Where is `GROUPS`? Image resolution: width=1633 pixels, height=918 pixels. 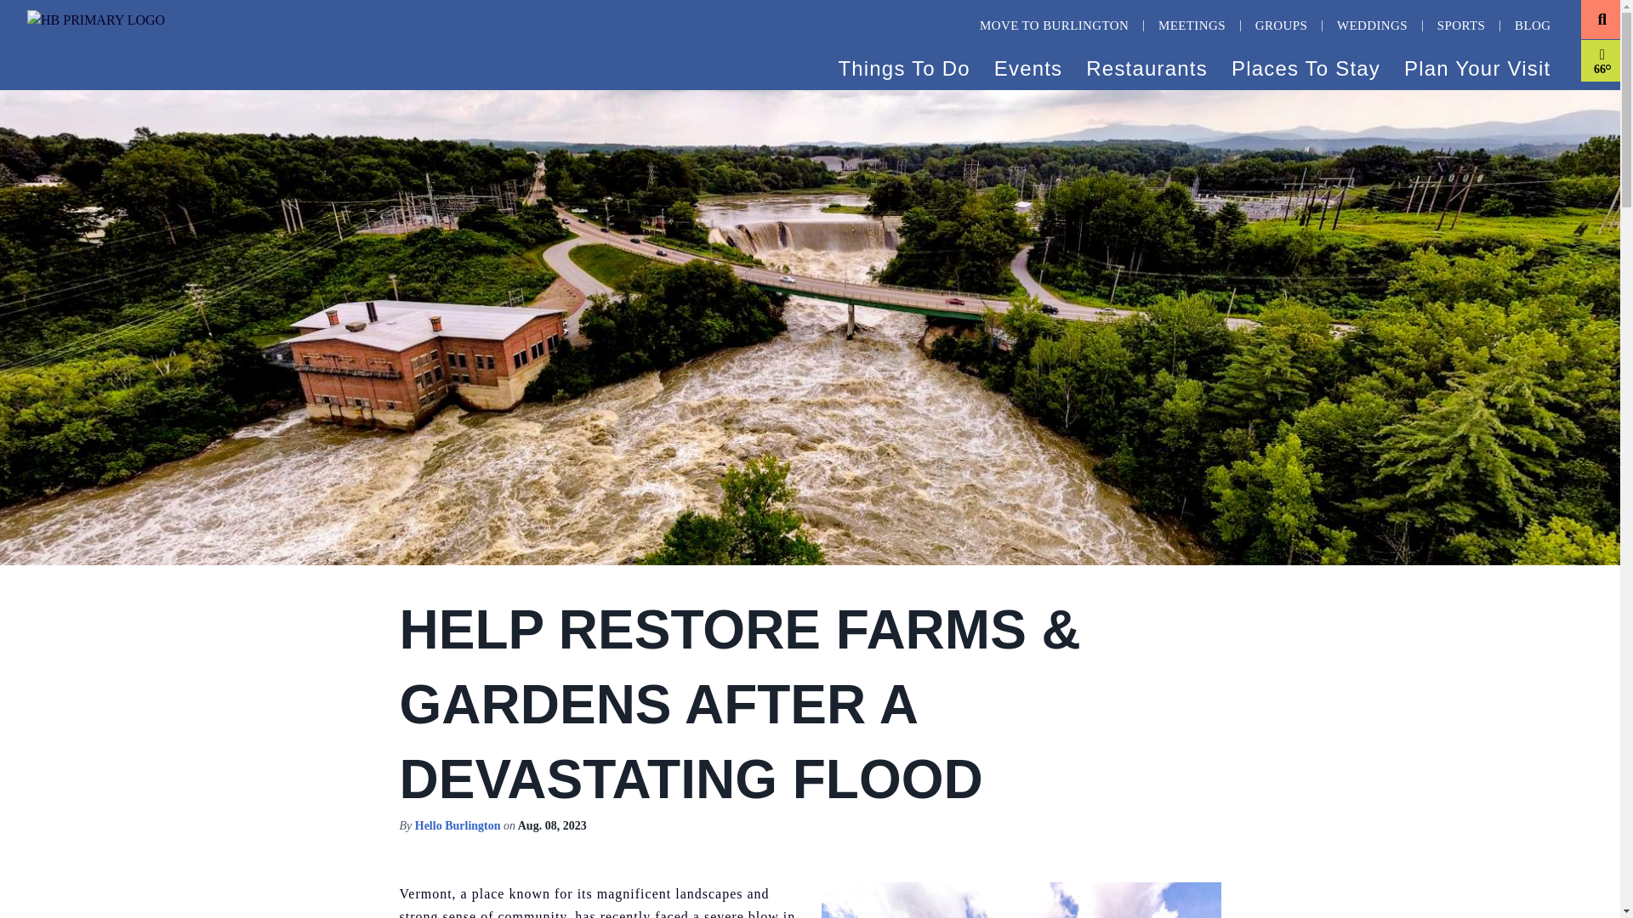 GROUPS is located at coordinates (1281, 25).